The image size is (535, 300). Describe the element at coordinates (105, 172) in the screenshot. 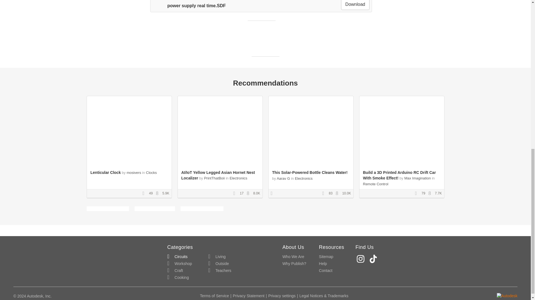

I see `Lenticular Clock` at that location.